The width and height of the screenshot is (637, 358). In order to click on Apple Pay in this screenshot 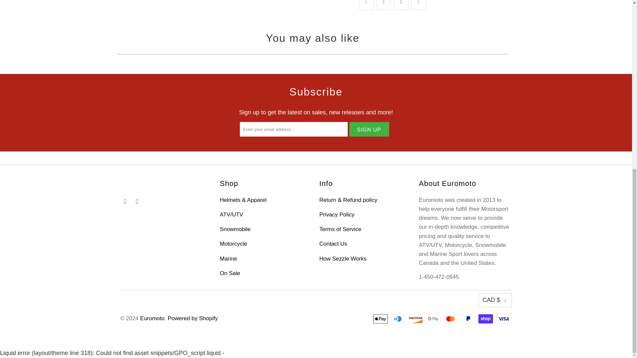, I will do `click(381, 319)`.